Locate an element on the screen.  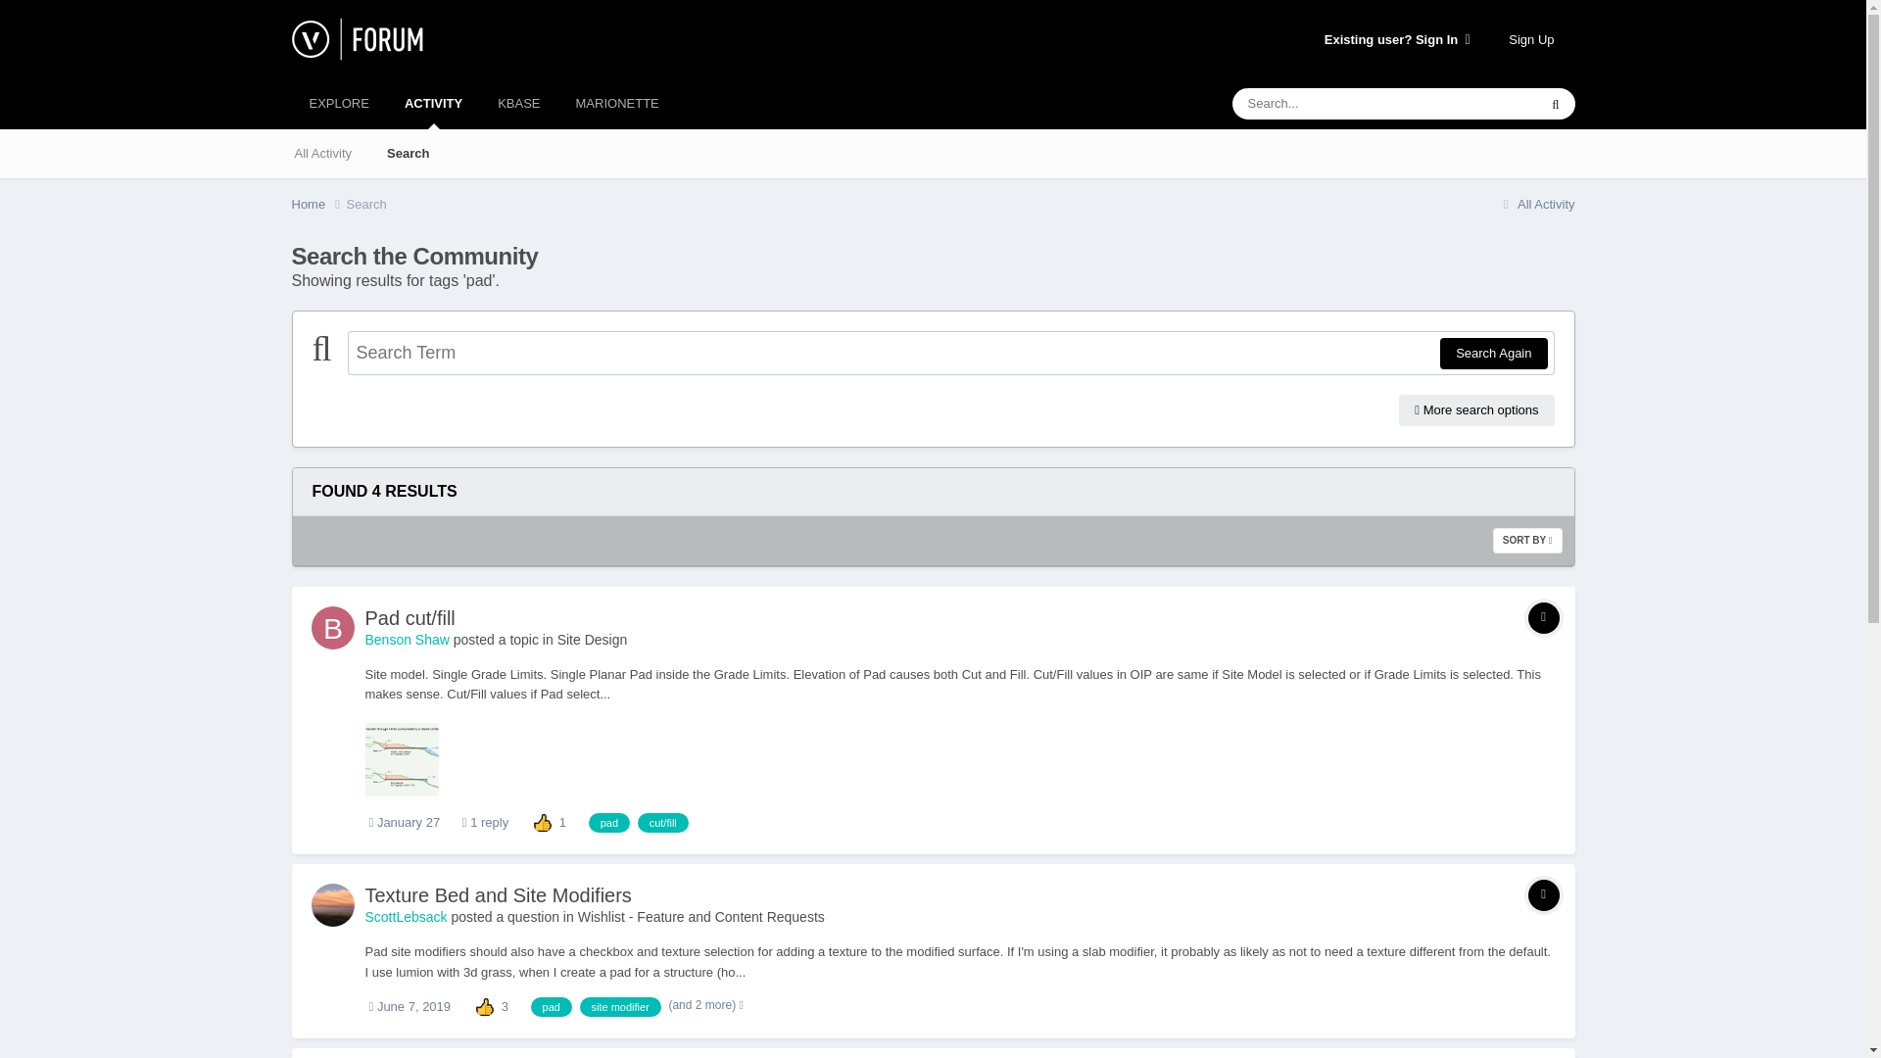
More search options is located at coordinates (1475, 409).